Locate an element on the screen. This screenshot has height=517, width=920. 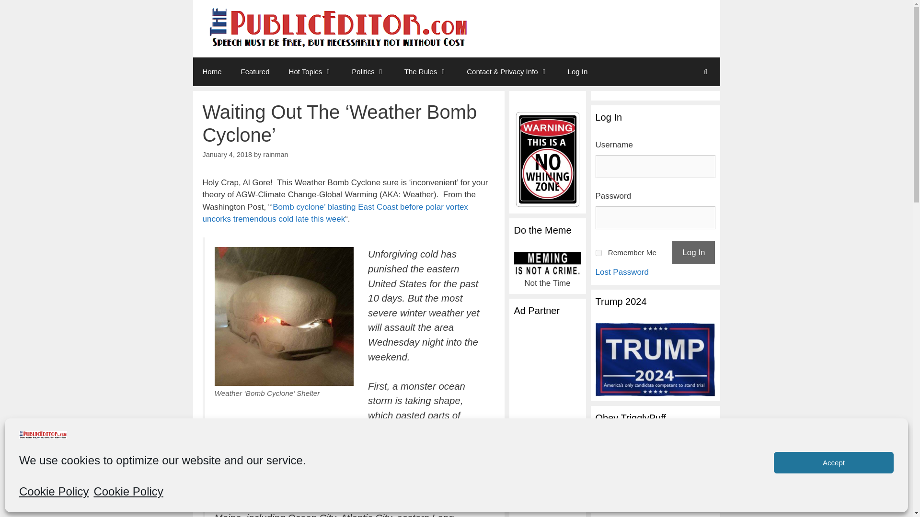
Cookie Policy is located at coordinates (54, 491).